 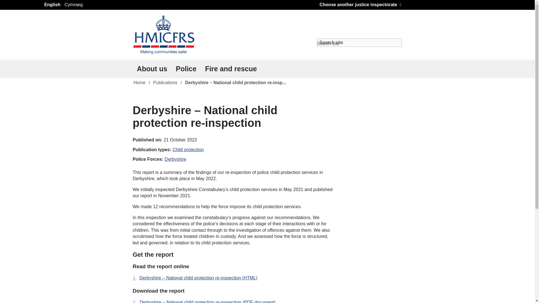 What do you see at coordinates (360, 4) in the screenshot?
I see `Choose another justice inspectorate  ` at bounding box center [360, 4].